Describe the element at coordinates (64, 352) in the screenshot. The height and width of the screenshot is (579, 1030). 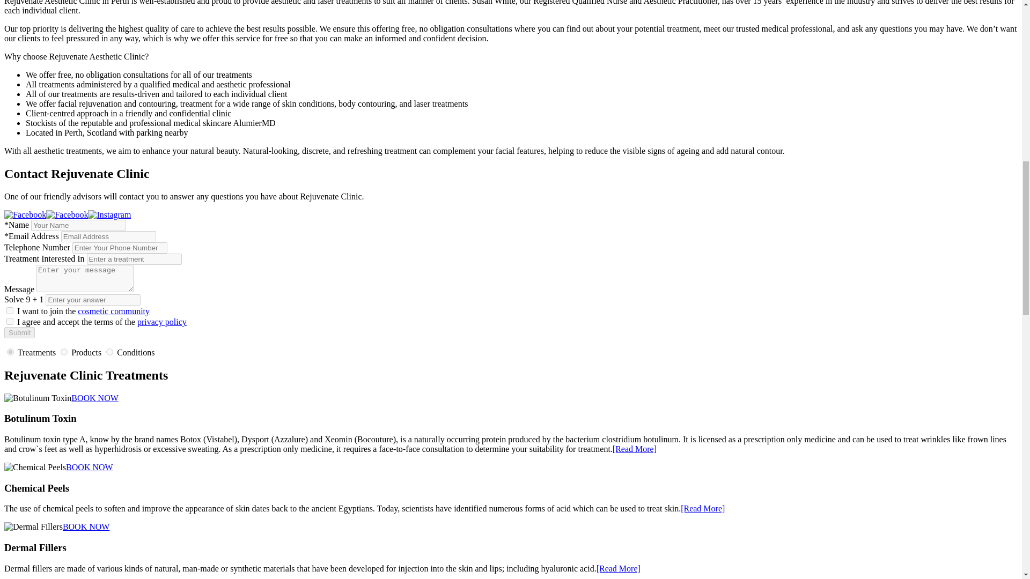
I see `on` at that location.